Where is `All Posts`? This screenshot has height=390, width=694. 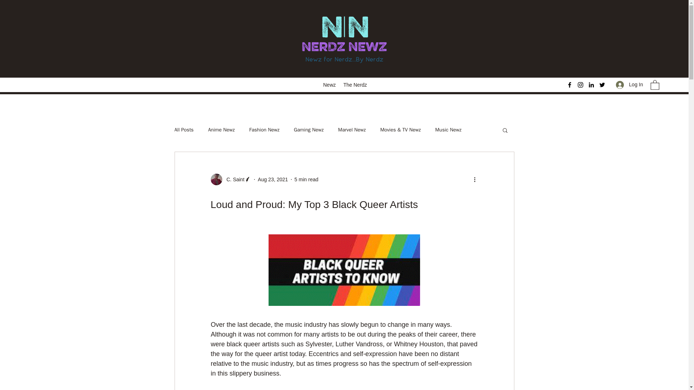 All Posts is located at coordinates (184, 130).